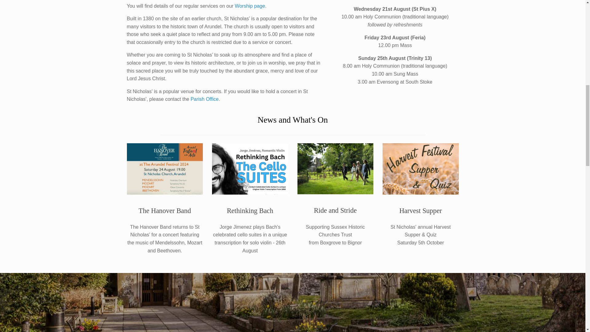 This screenshot has height=332, width=590. Describe the element at coordinates (250, 6) in the screenshot. I see `Worship page` at that location.